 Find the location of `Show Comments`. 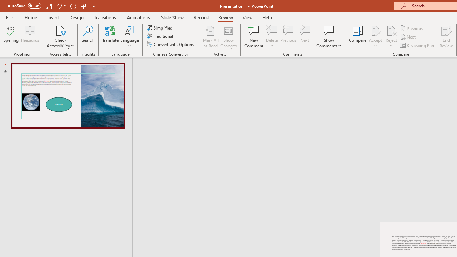

Show Comments is located at coordinates (329, 30).